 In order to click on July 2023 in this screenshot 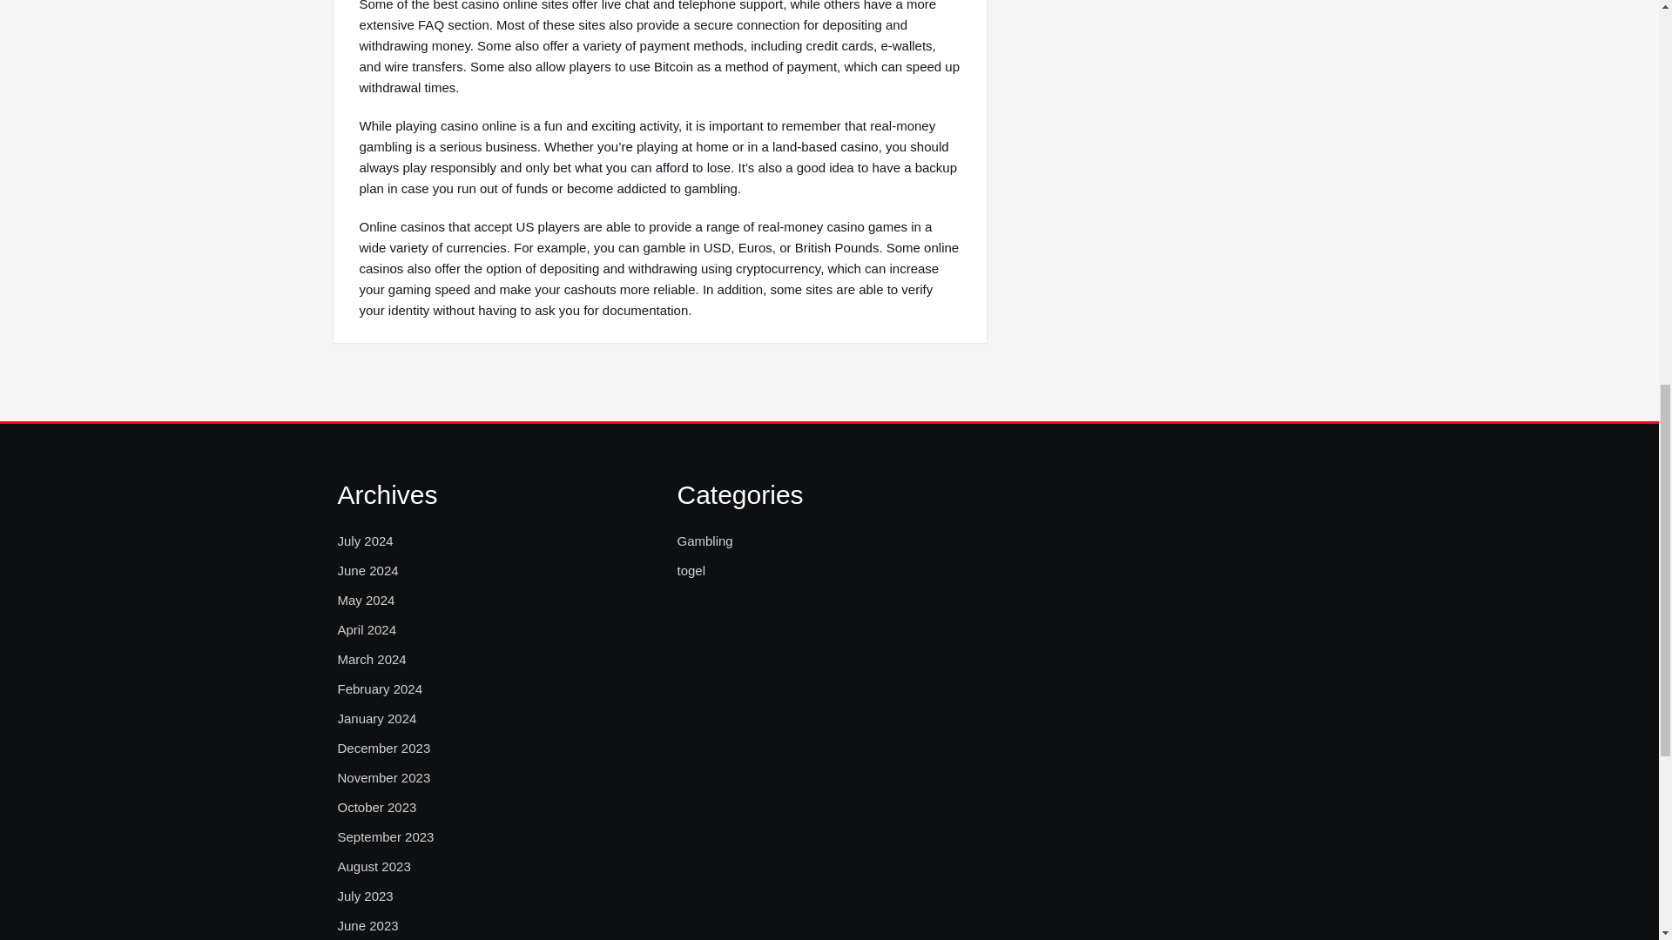, I will do `click(365, 896)`.